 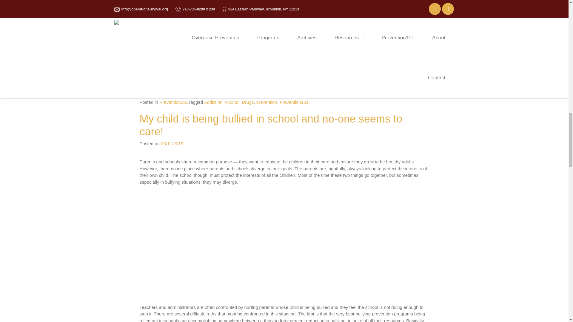 I want to click on Addiction, so click(x=213, y=102).